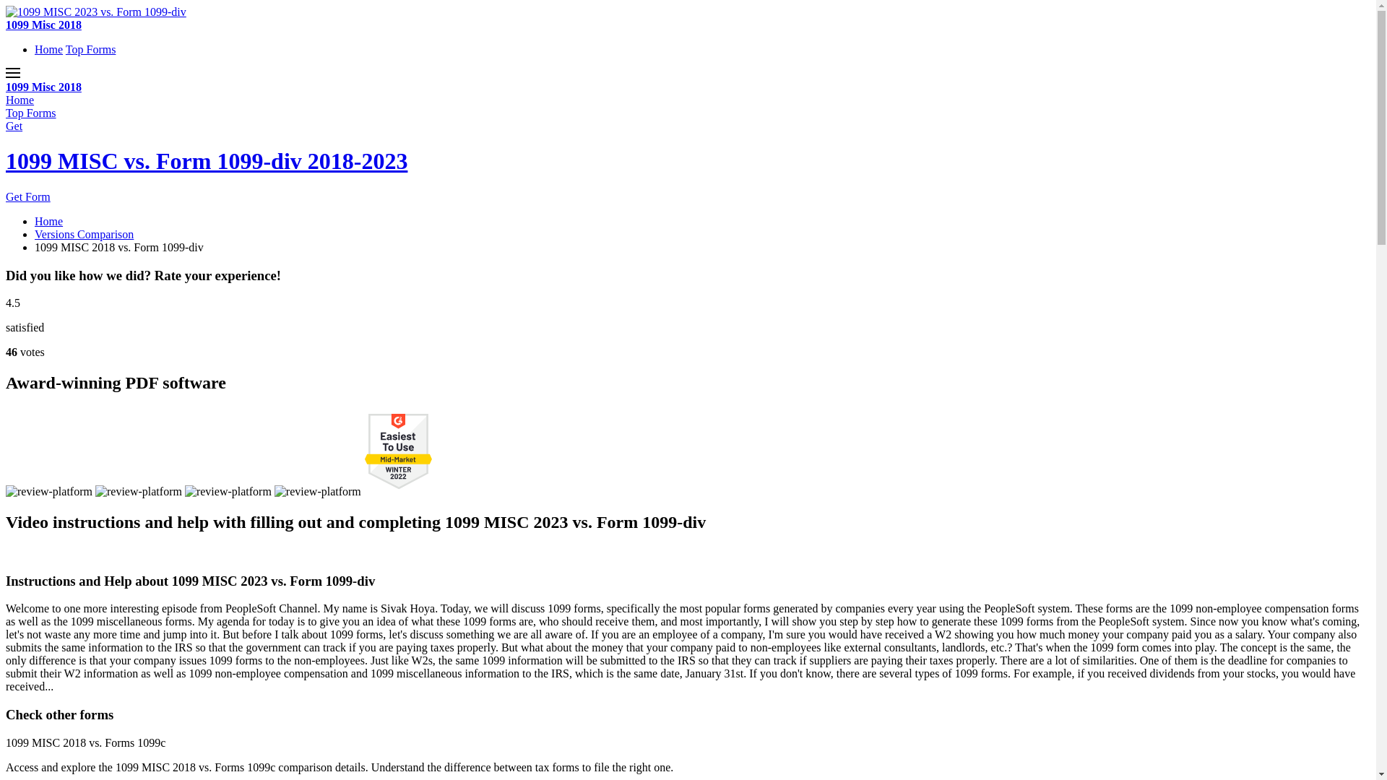 This screenshot has width=1387, height=780. I want to click on Home, so click(49, 221).